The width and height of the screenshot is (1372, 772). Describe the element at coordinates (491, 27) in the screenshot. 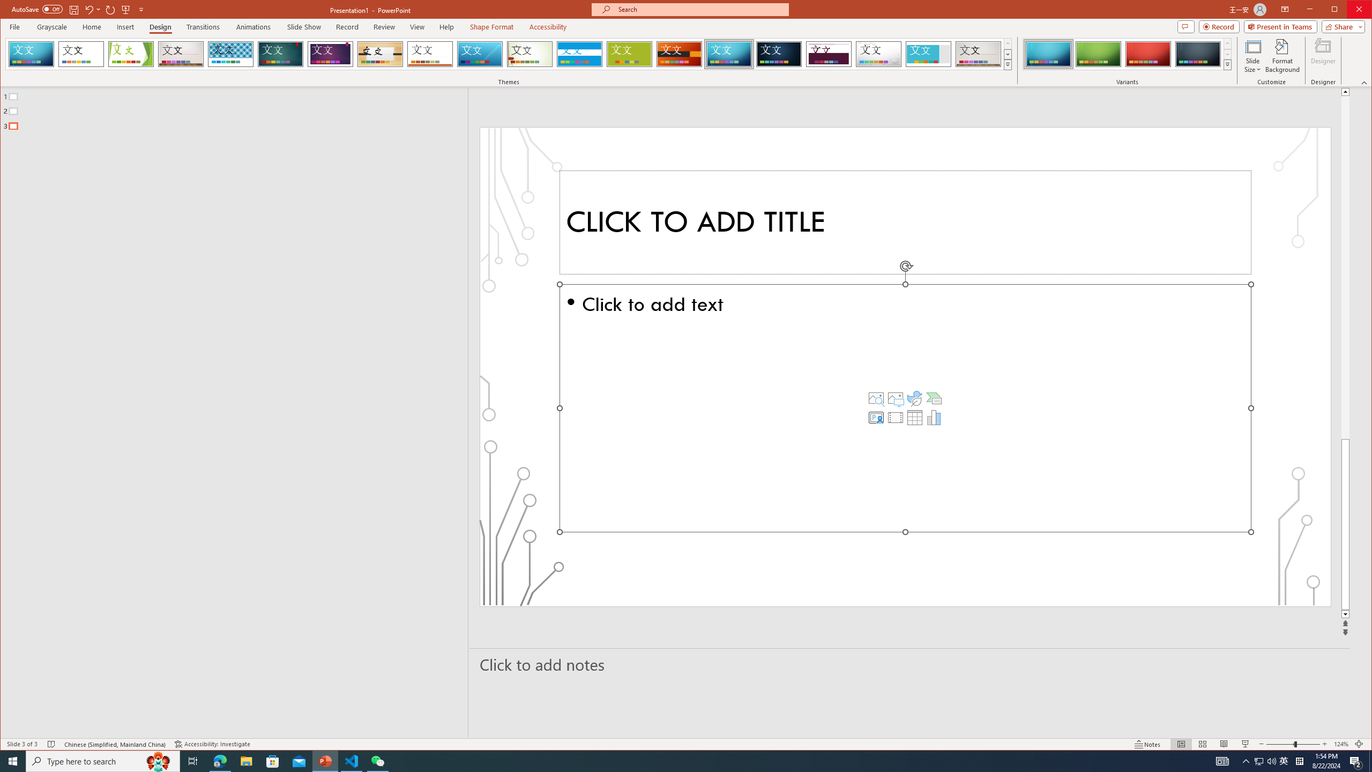

I see `Shape Format` at that location.